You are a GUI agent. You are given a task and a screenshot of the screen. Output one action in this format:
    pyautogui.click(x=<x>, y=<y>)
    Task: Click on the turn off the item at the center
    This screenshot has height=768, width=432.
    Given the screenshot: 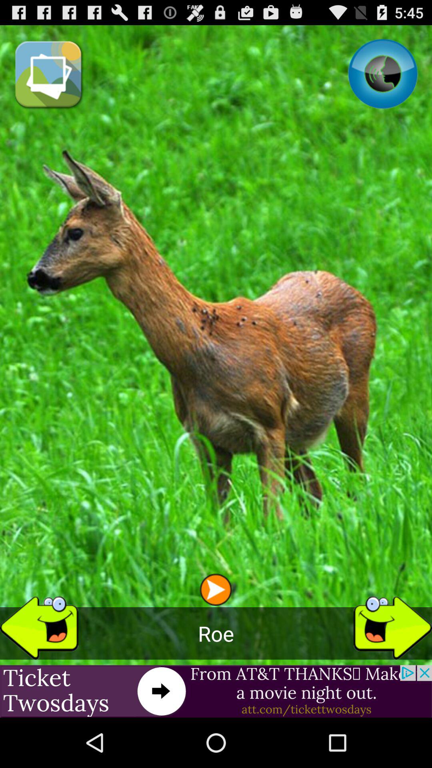 What is the action you would take?
    pyautogui.click(x=216, y=371)
    